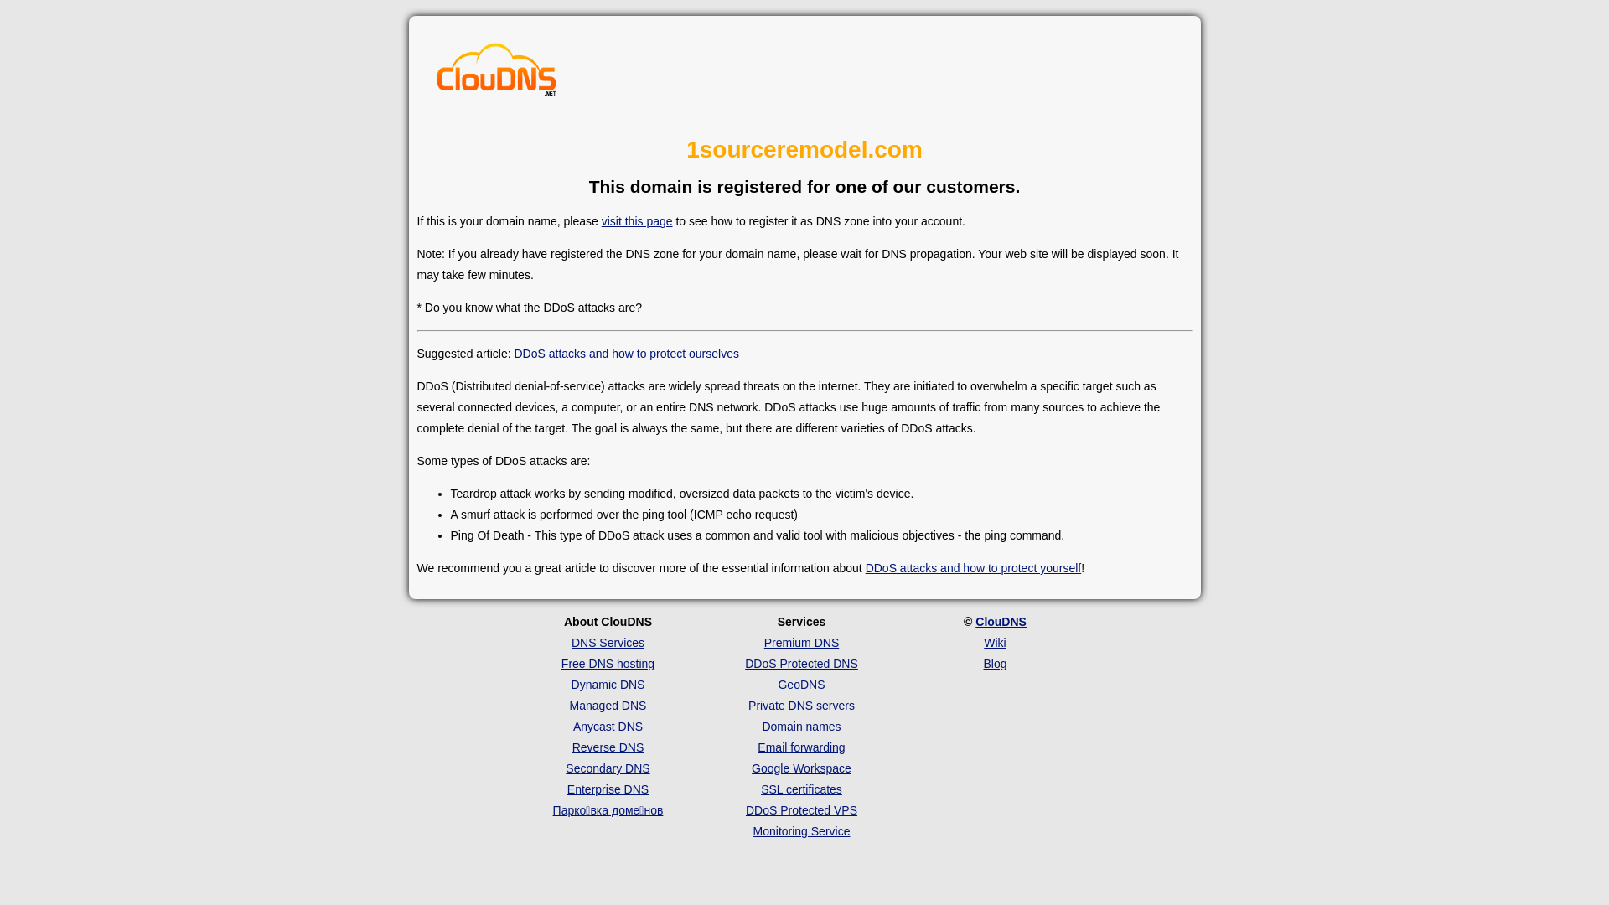 This screenshot has height=905, width=1609. I want to click on SSL certificates, so click(801, 789).